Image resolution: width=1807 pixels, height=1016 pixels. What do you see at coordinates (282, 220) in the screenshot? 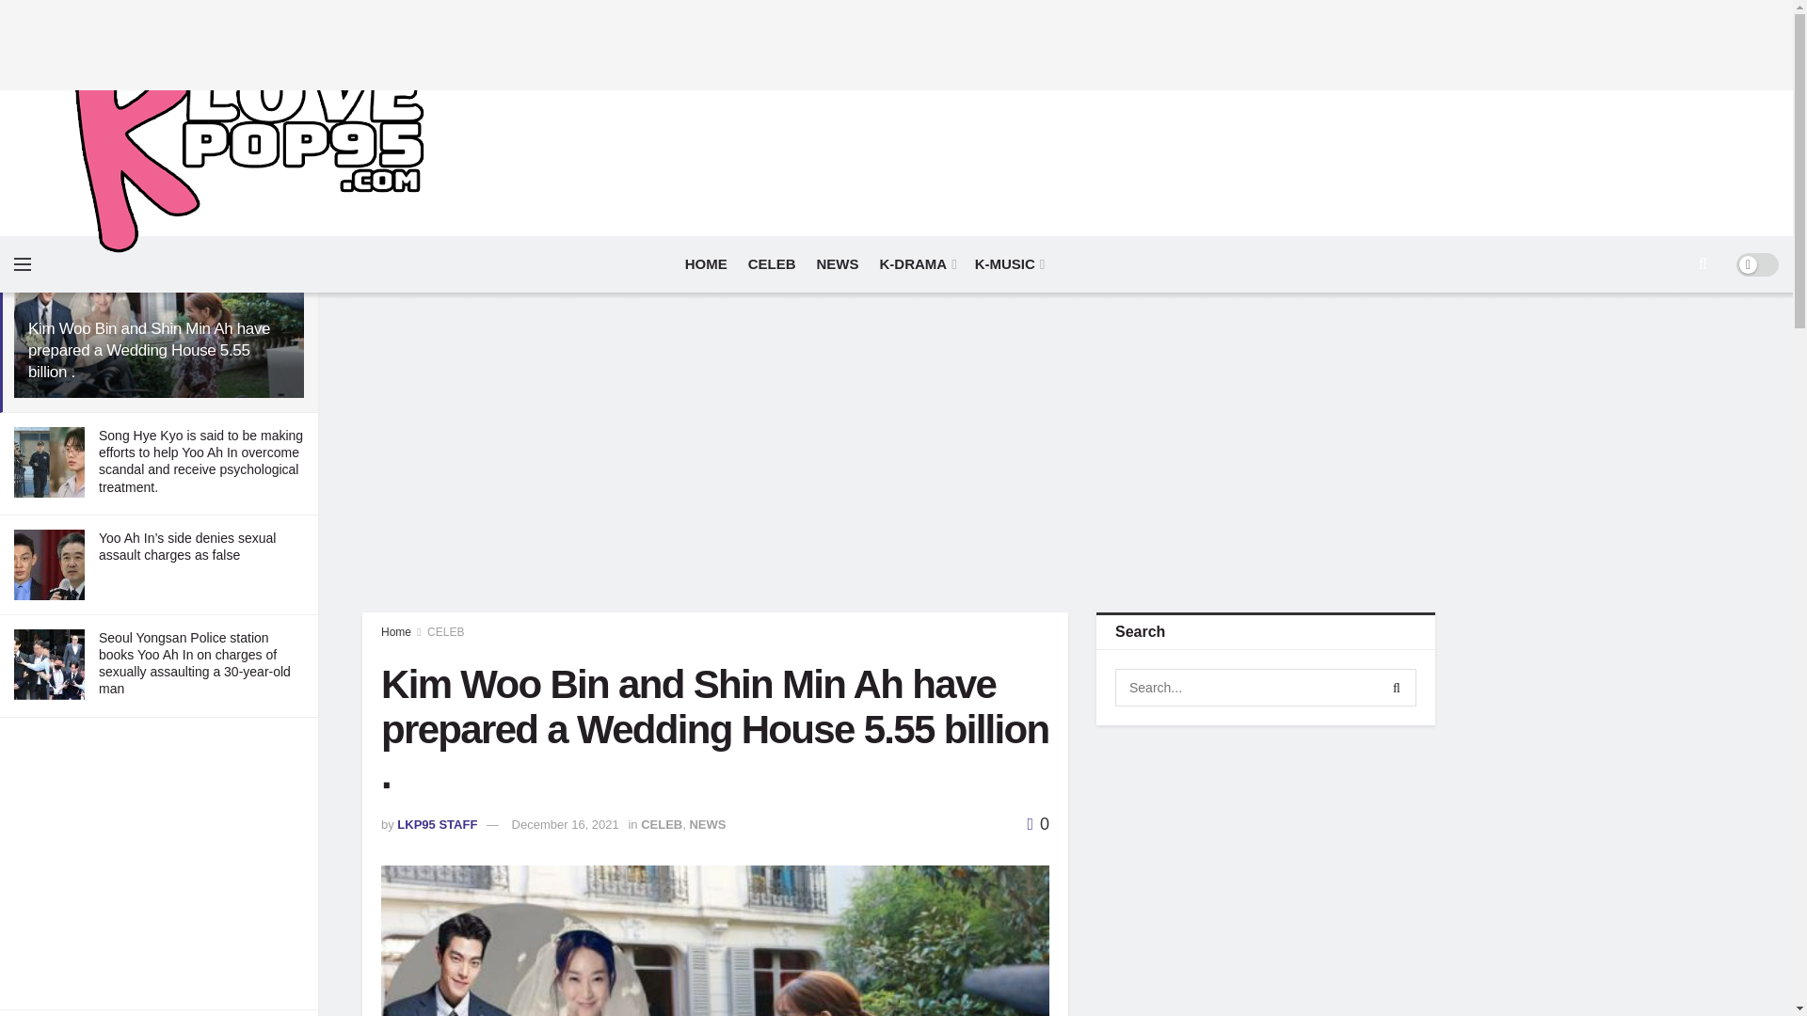
I see `Filter` at bounding box center [282, 220].